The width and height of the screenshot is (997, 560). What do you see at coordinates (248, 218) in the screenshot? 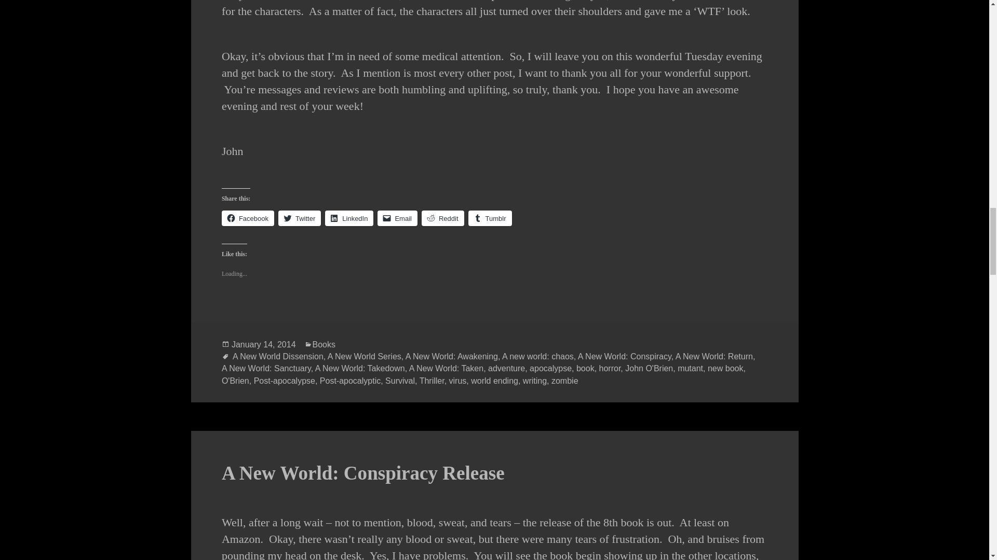
I see `Click to share on Facebook` at bounding box center [248, 218].